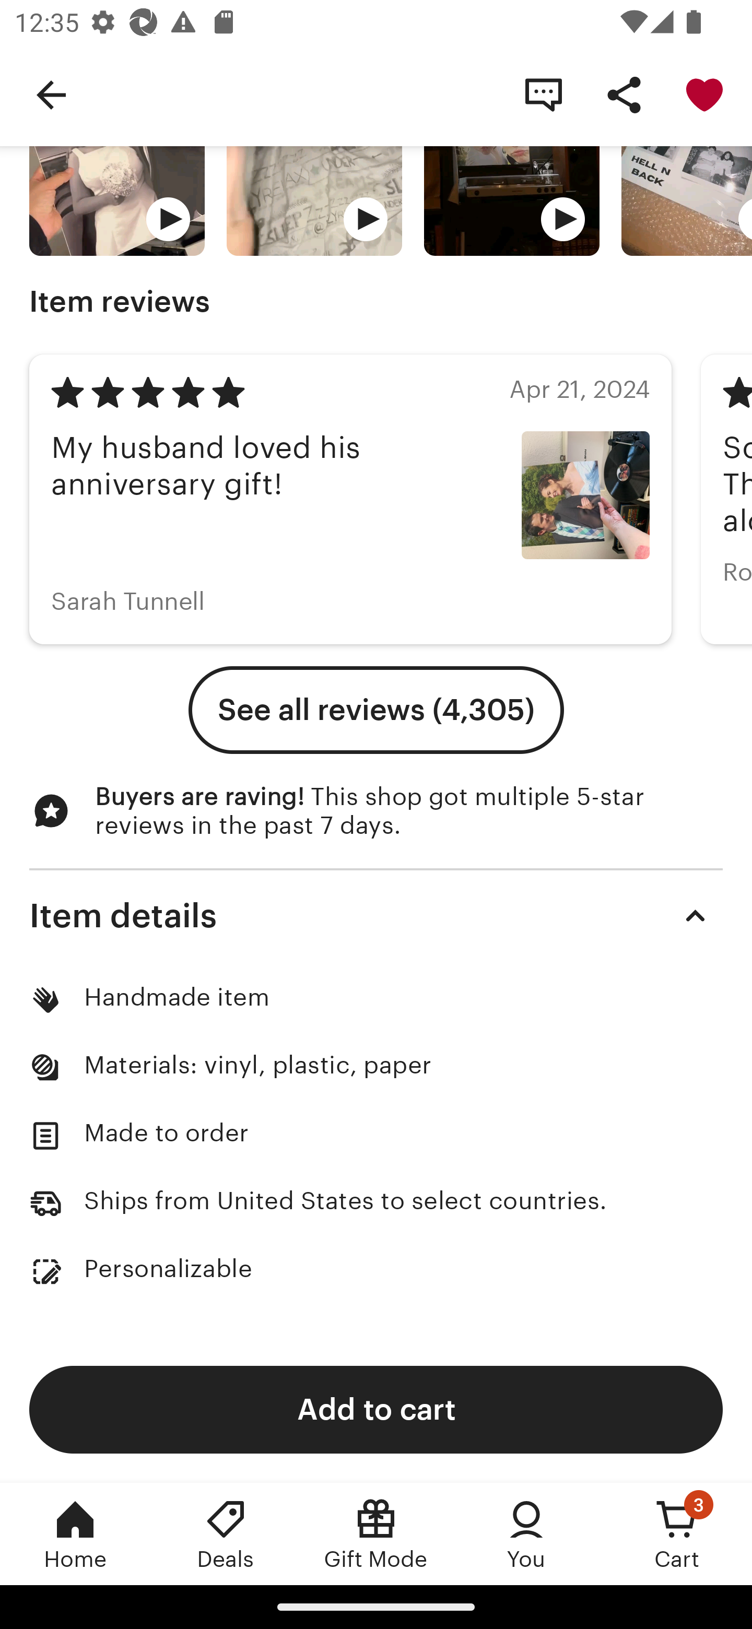 This screenshot has height=1629, width=752. What do you see at coordinates (543, 94) in the screenshot?
I see `Contact shop` at bounding box center [543, 94].